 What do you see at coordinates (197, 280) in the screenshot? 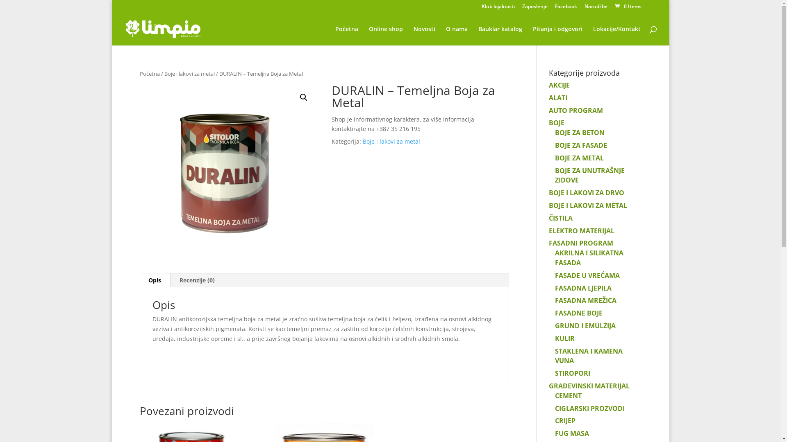
I see `Recenzije (0)` at bounding box center [197, 280].